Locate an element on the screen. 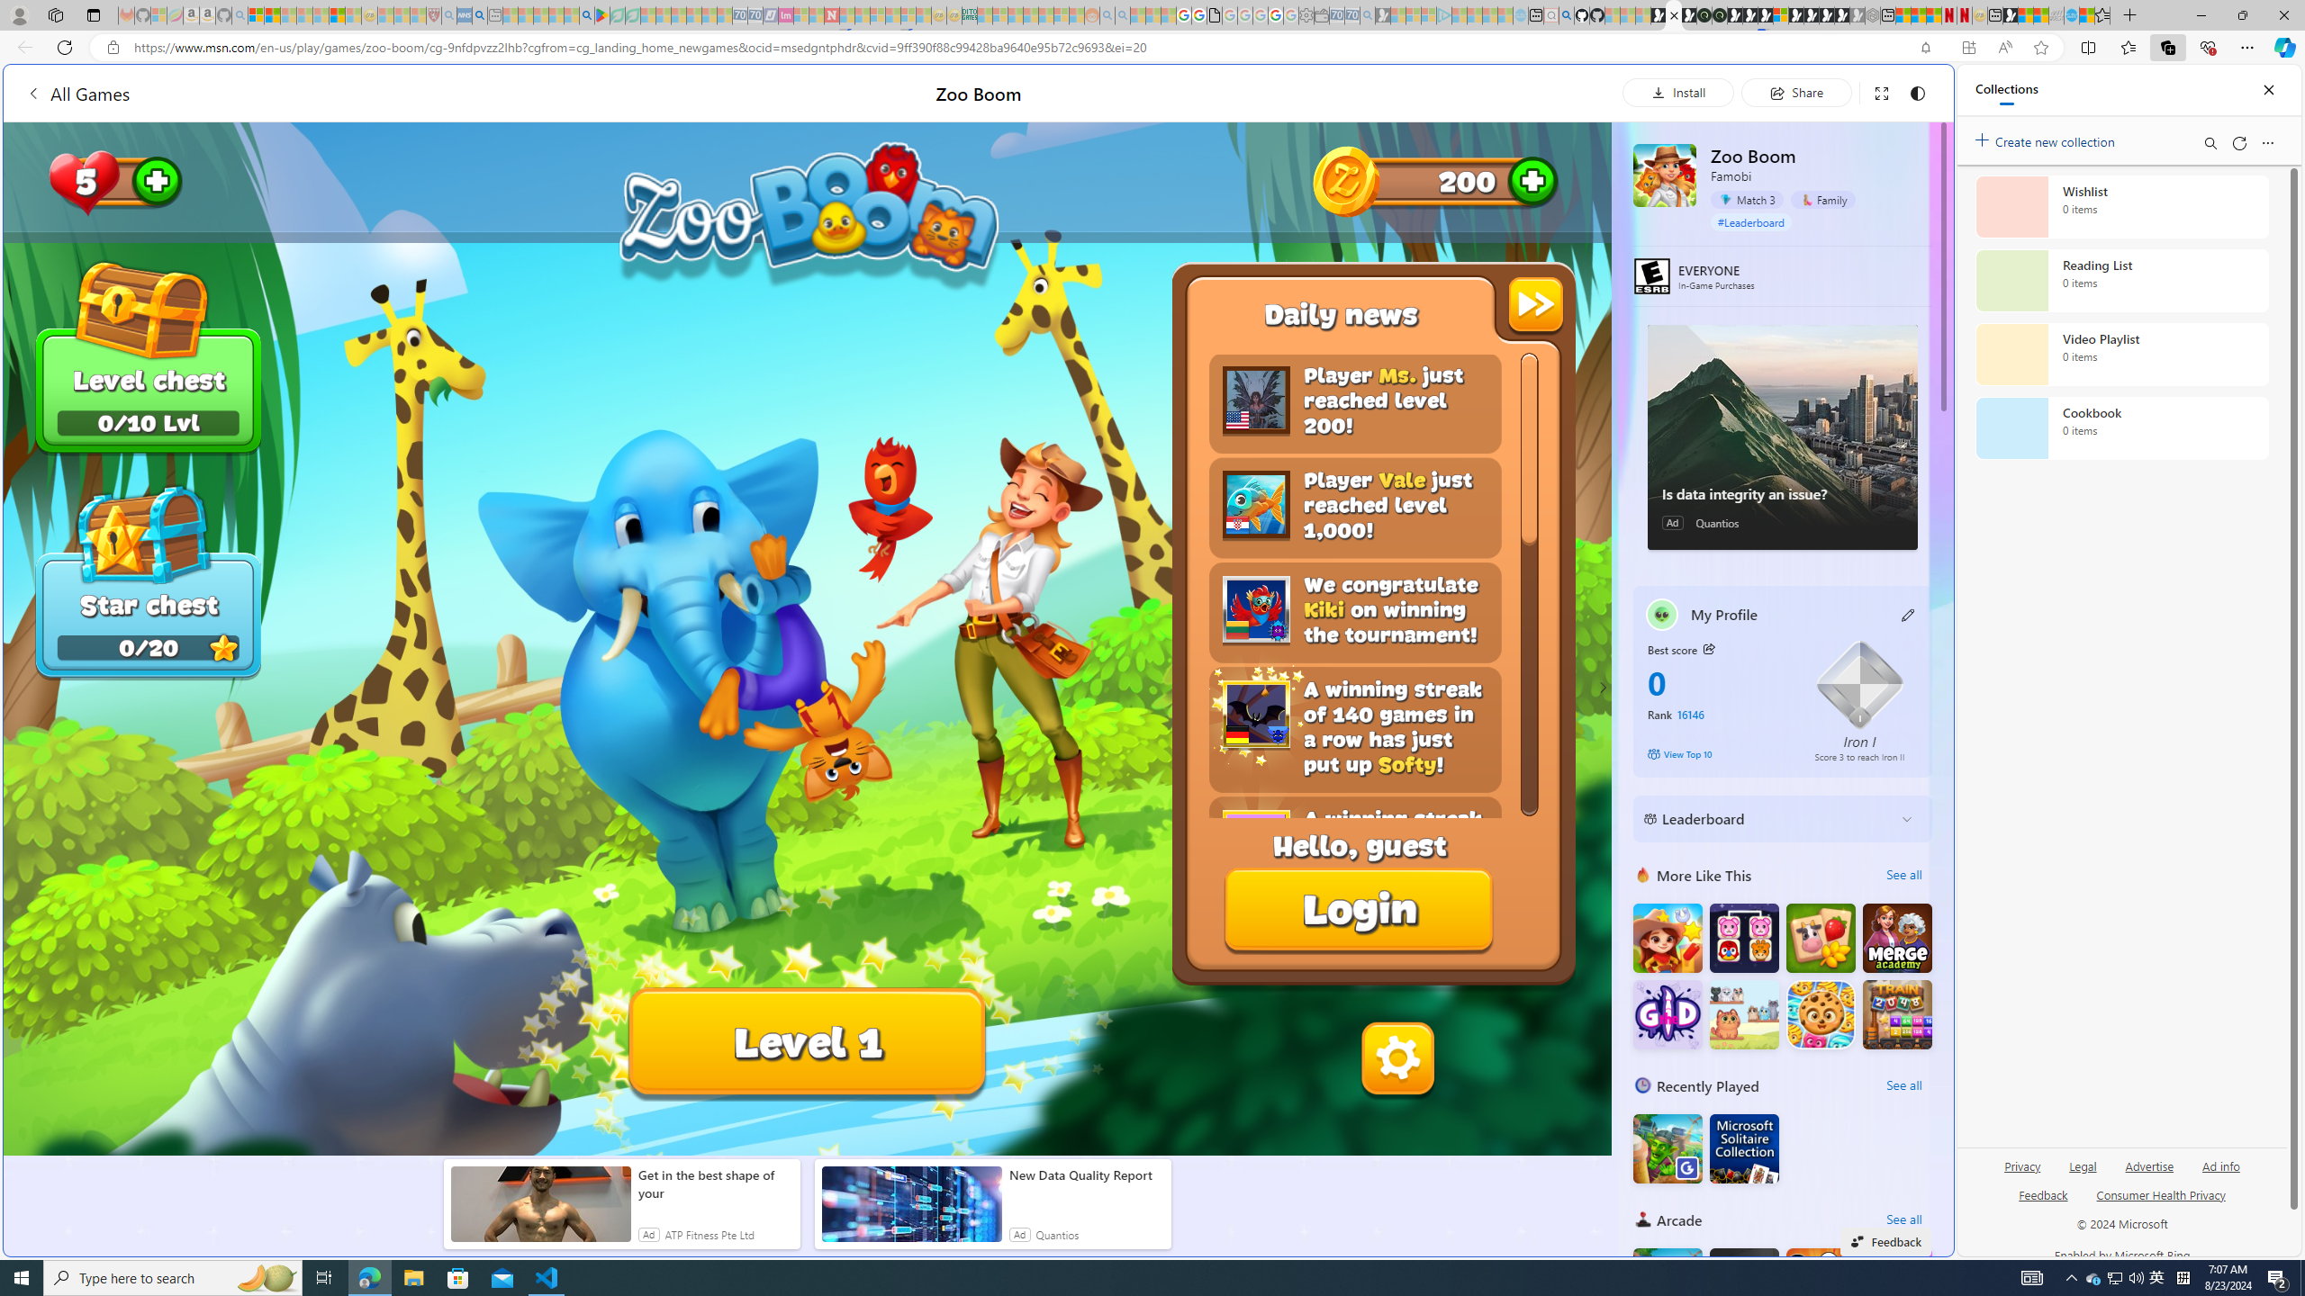 This screenshot has width=2305, height=1296. Home | Sky Blue Bikes - Sky Blue Bikes is located at coordinates (1770, 383).